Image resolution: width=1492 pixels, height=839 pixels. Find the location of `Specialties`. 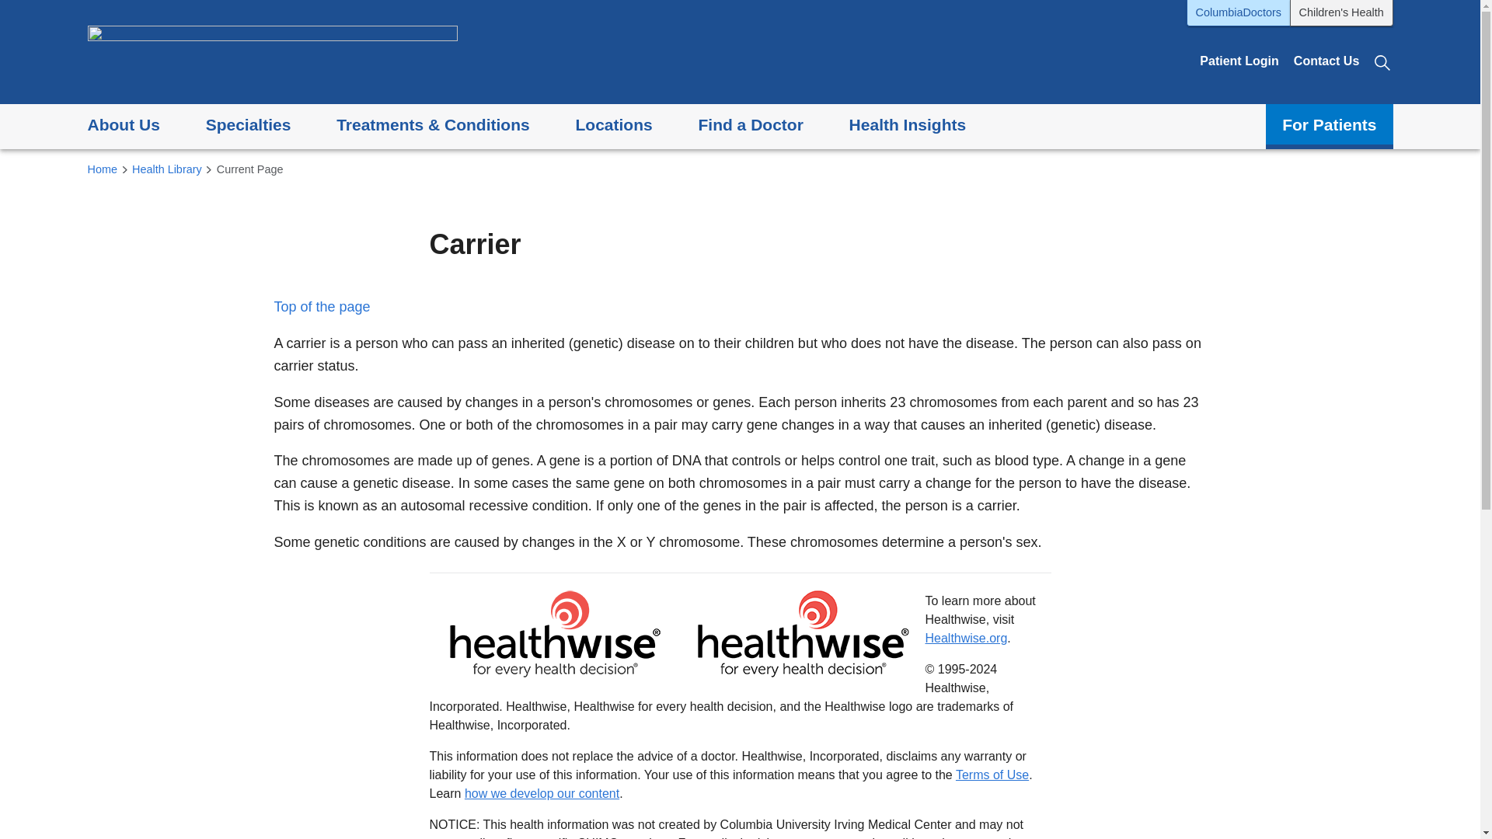

Specialties is located at coordinates (248, 126).